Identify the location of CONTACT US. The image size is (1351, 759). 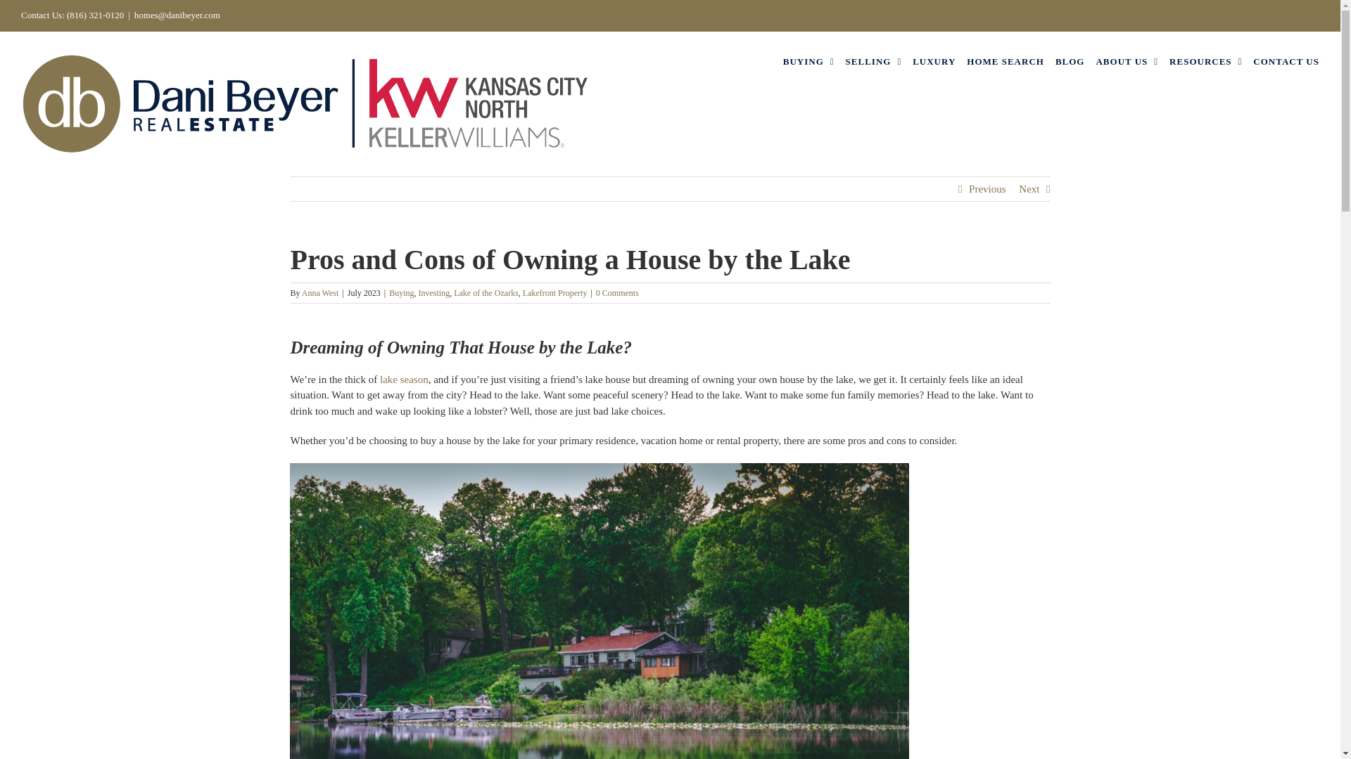
(1286, 60).